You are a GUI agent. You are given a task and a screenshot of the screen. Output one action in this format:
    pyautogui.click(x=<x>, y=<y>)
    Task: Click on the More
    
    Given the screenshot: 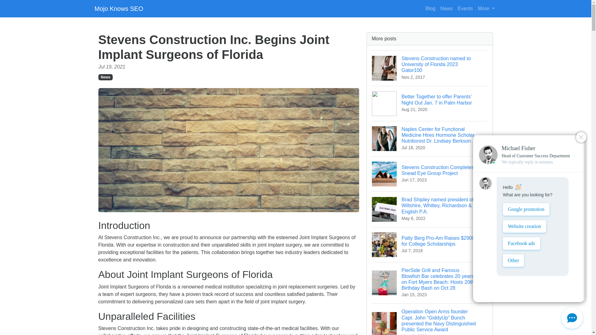 What is the action you would take?
    pyautogui.click(x=486, y=8)
    